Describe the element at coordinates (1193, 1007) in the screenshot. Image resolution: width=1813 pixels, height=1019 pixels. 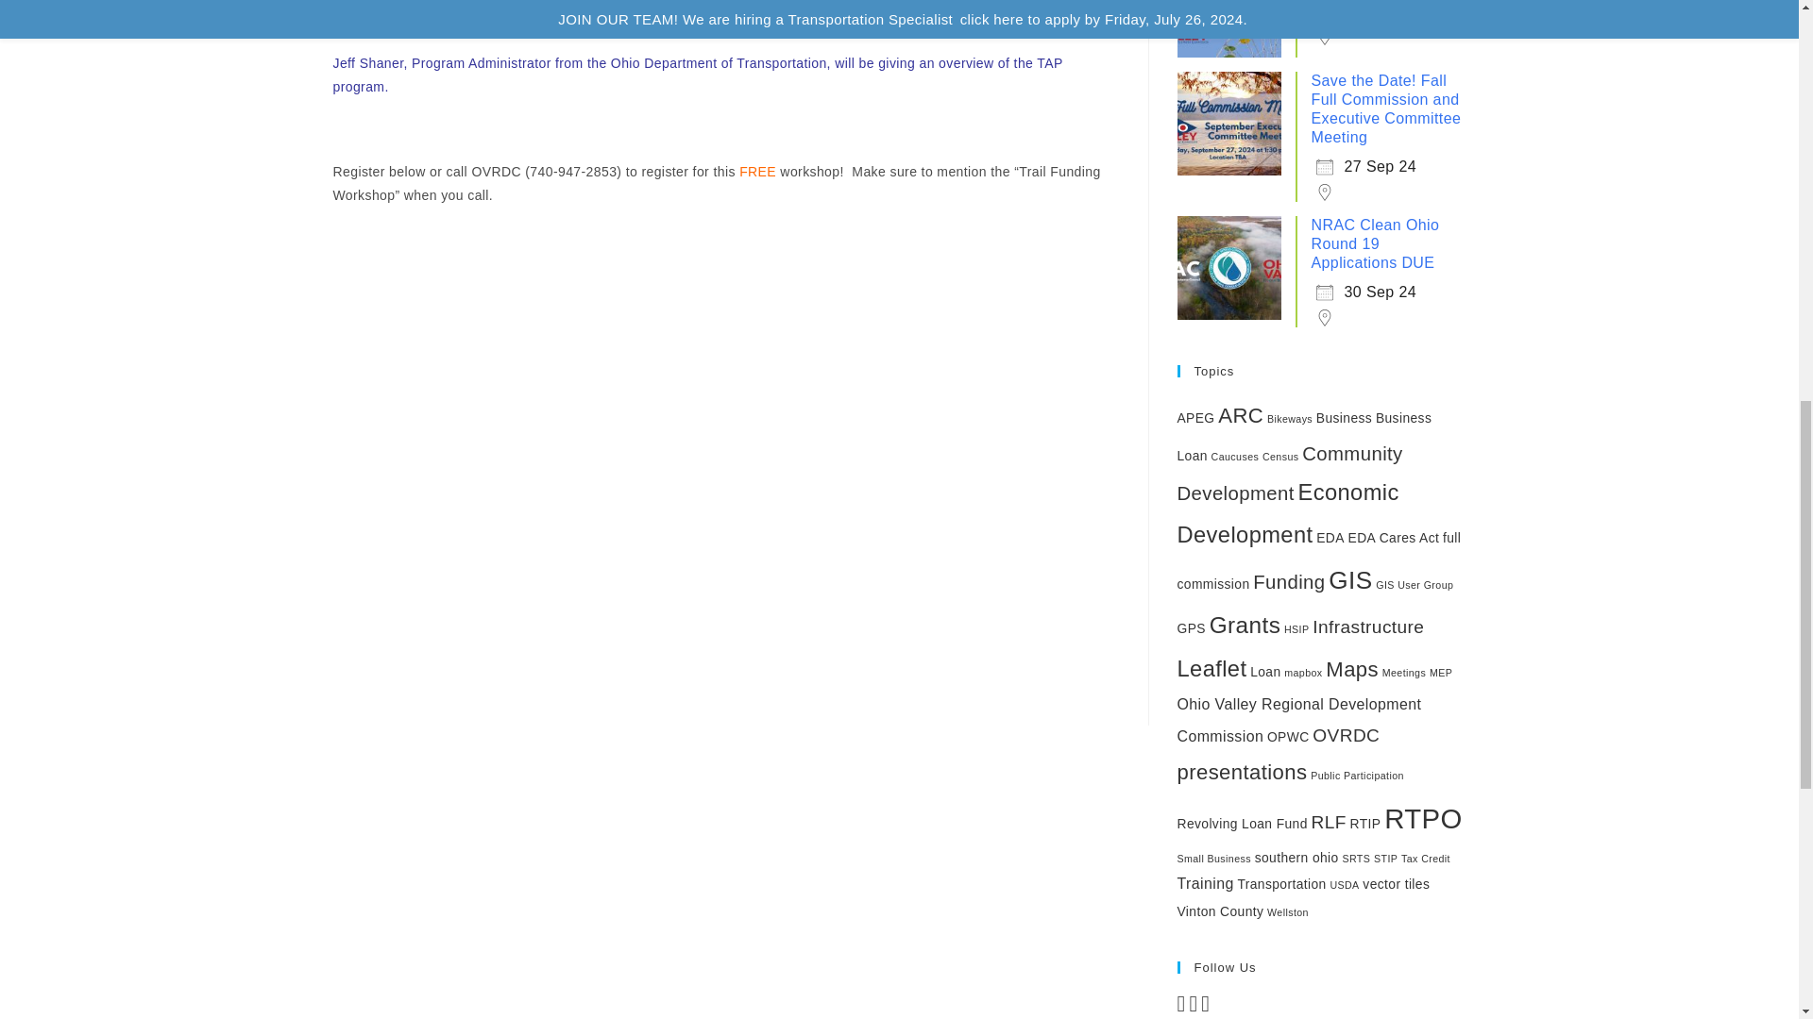
I see `Twitter` at that location.